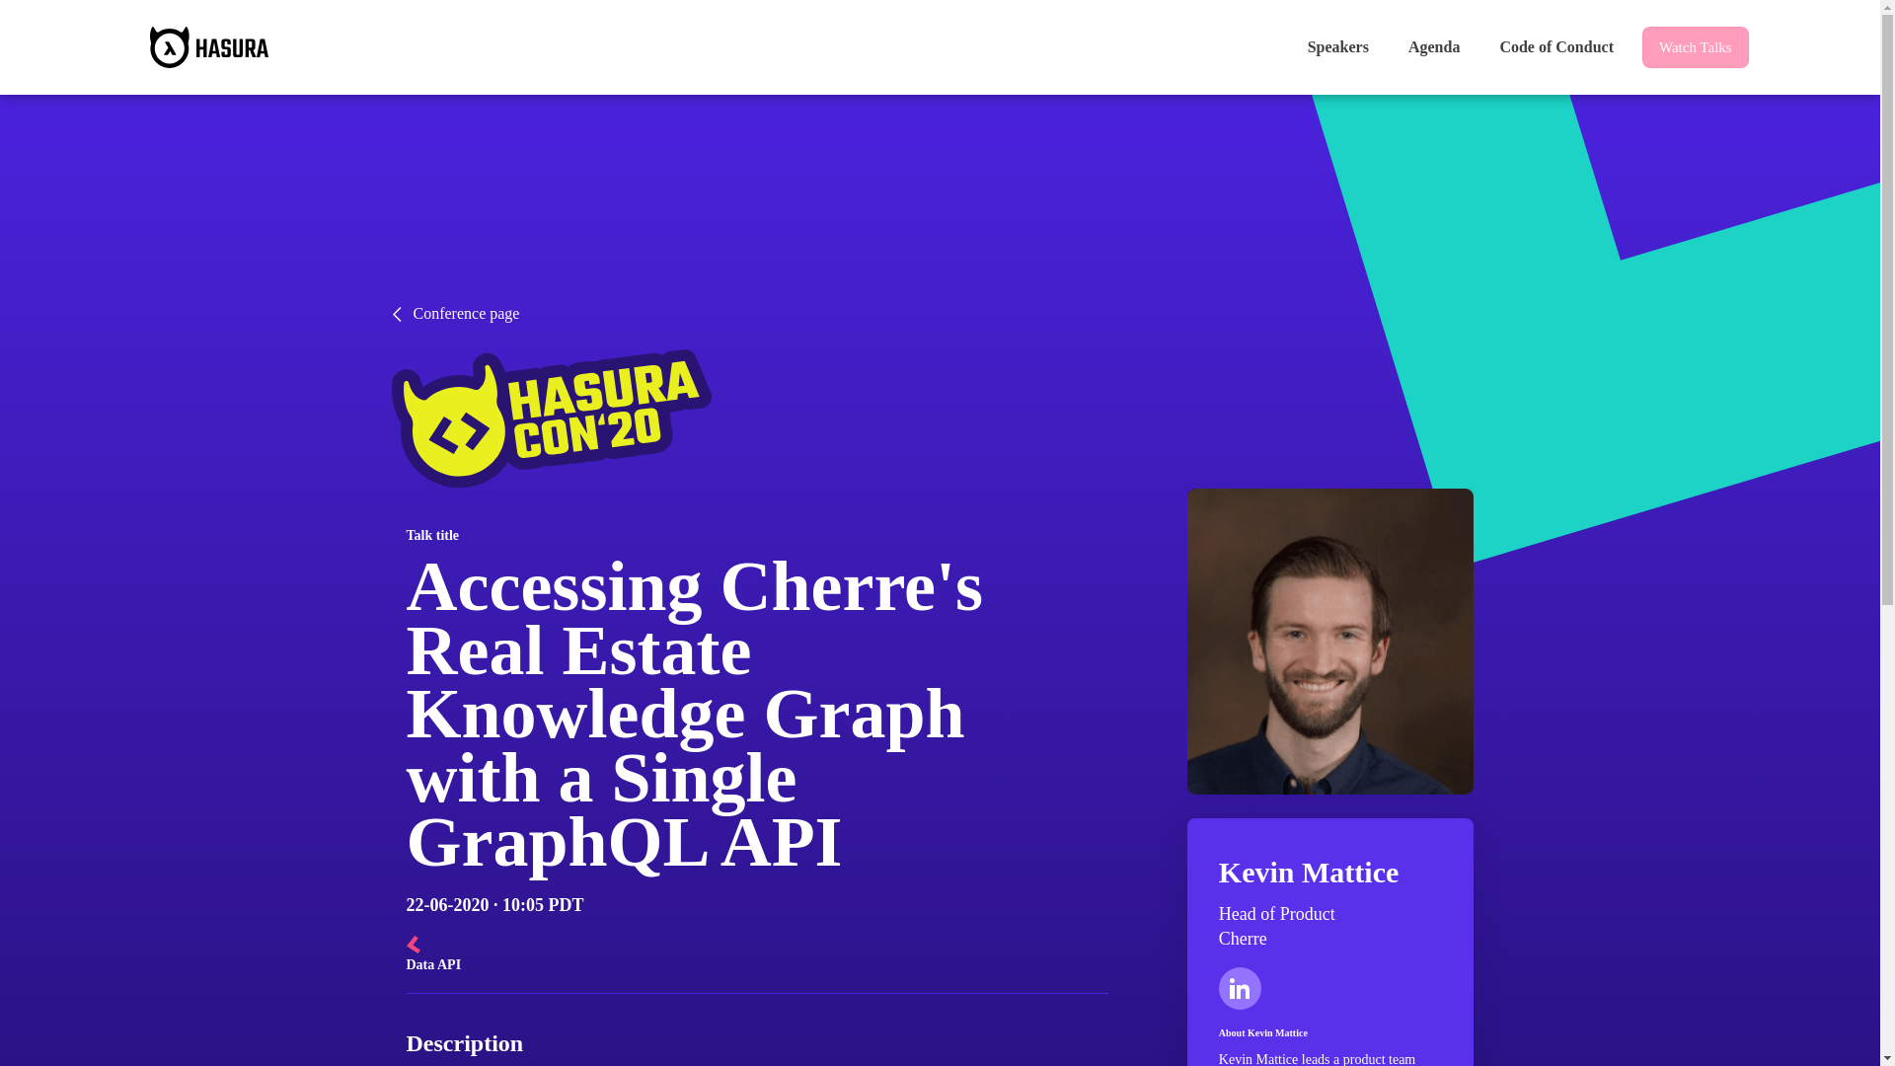  I want to click on Cherre, so click(1243, 938).